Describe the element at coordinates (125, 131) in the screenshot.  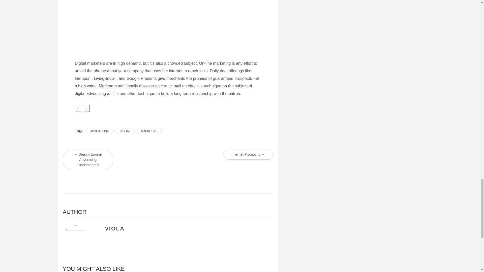
I see `DIGITAL` at that location.